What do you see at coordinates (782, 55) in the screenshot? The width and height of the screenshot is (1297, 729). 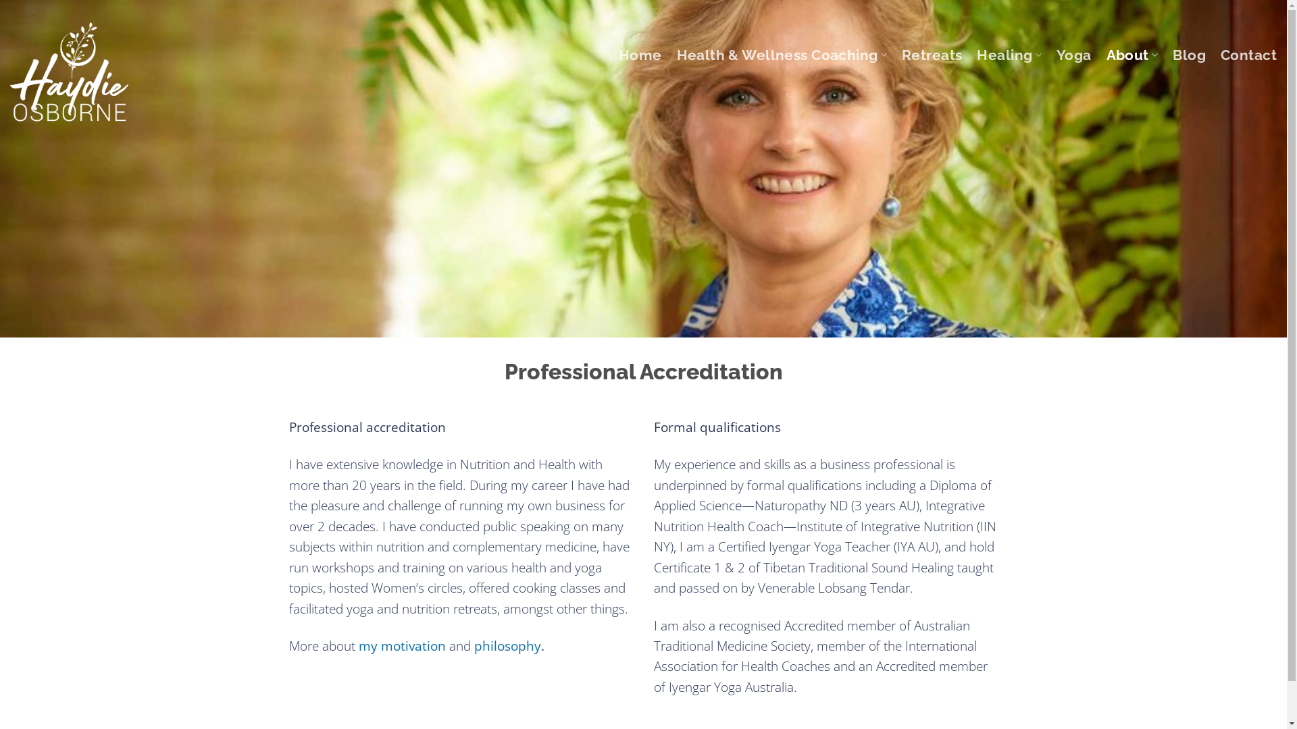 I see `Health & Wellness Coaching` at bounding box center [782, 55].